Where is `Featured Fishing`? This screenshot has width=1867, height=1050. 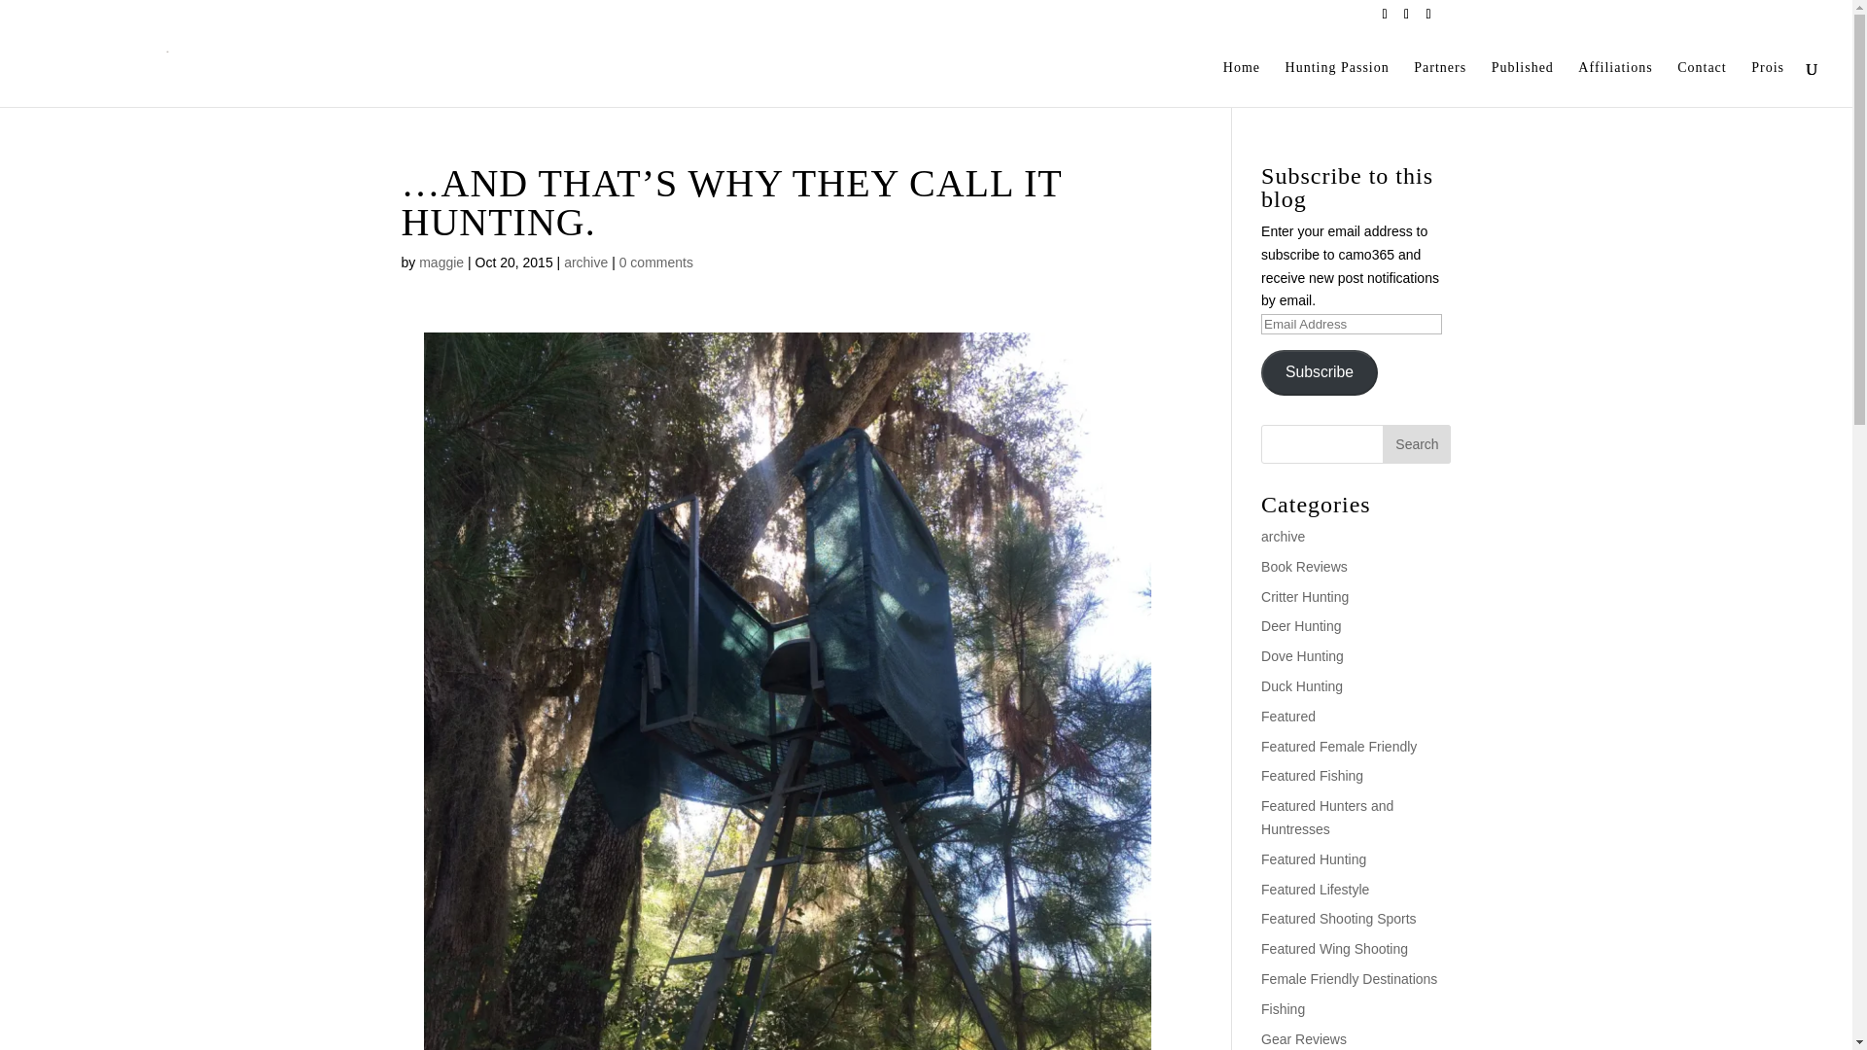 Featured Fishing is located at coordinates (1312, 775).